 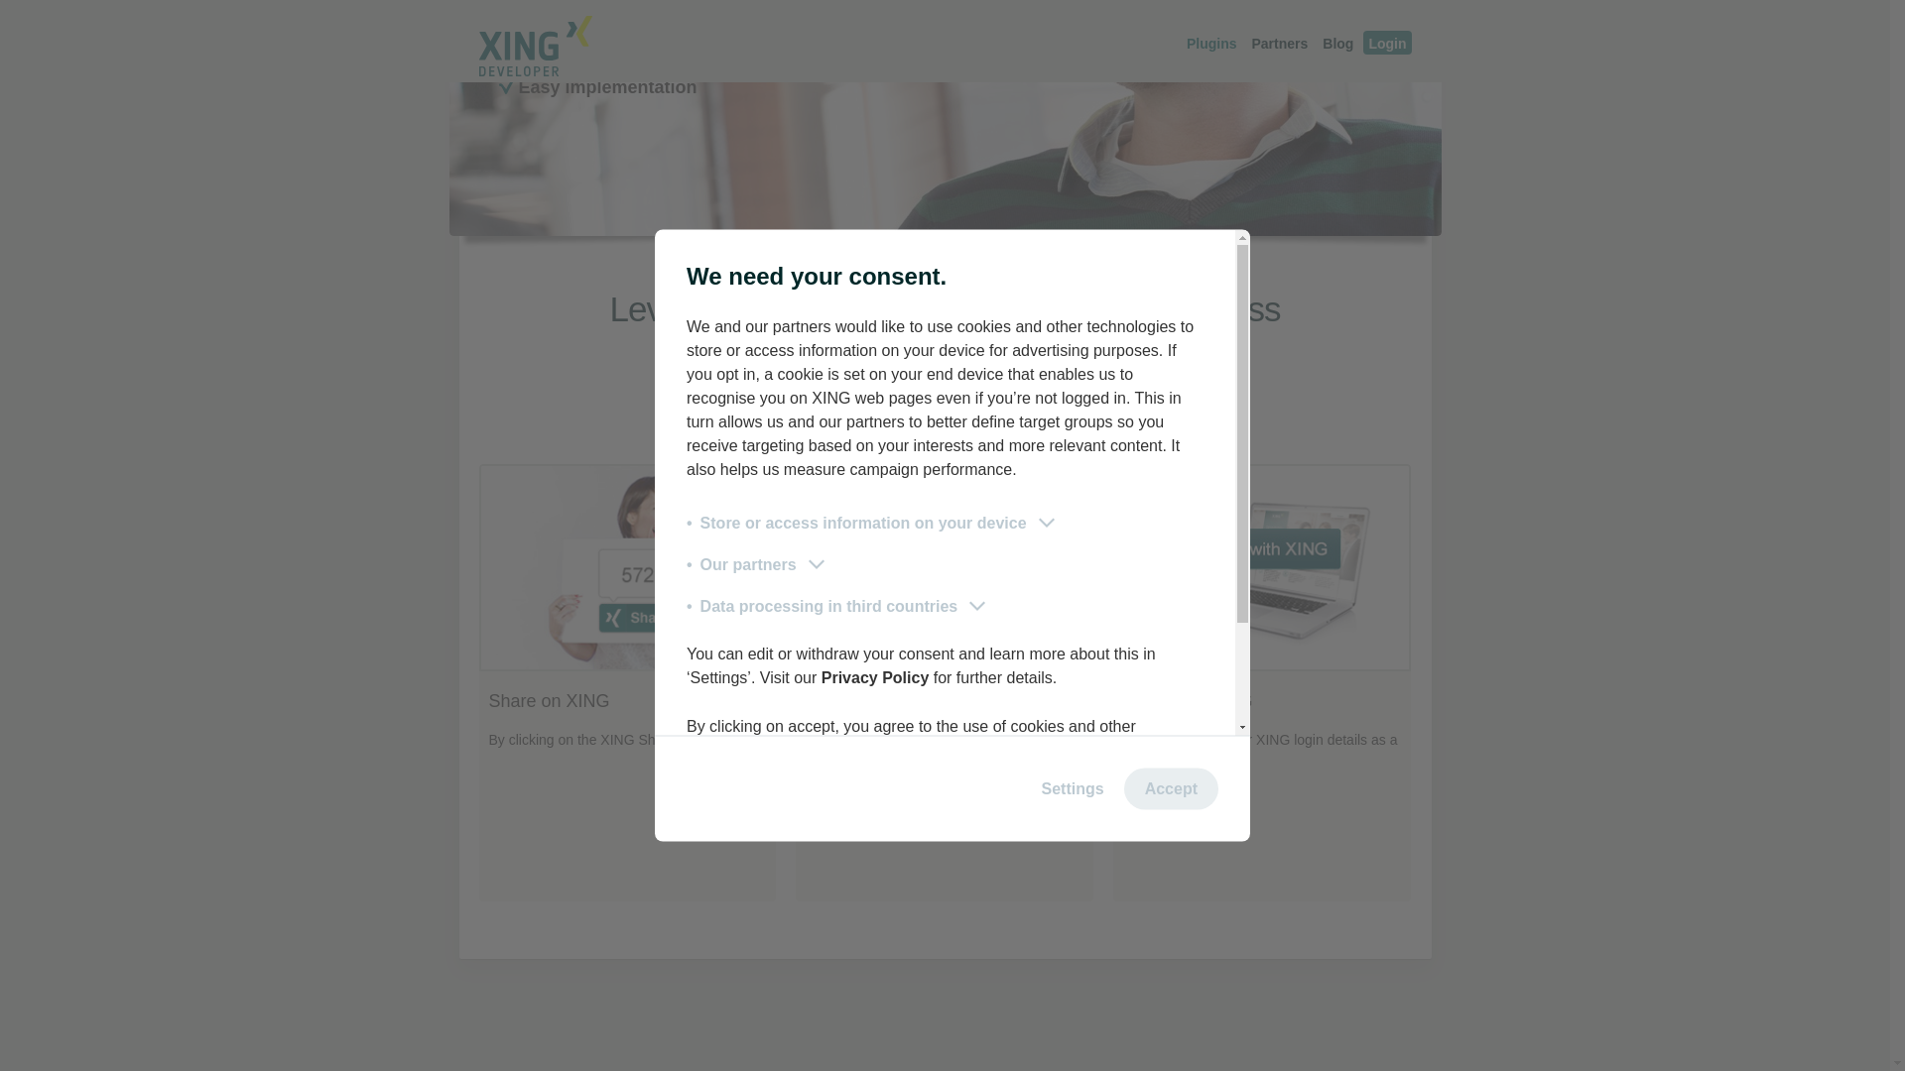 I want to click on Accept, so click(x=1171, y=464).